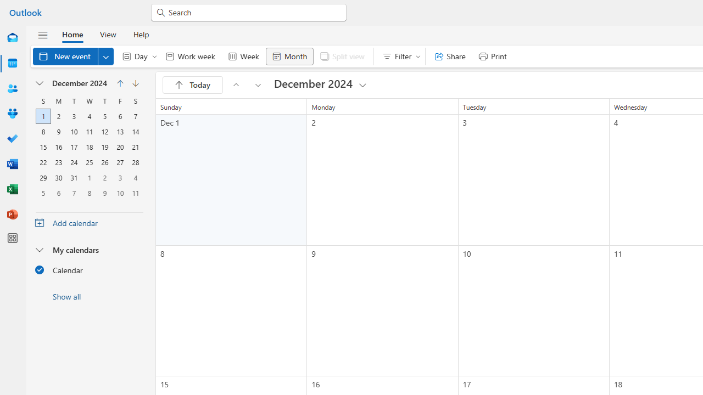 Image resolution: width=703 pixels, height=395 pixels. What do you see at coordinates (89, 296) in the screenshot?
I see `Show all` at bounding box center [89, 296].